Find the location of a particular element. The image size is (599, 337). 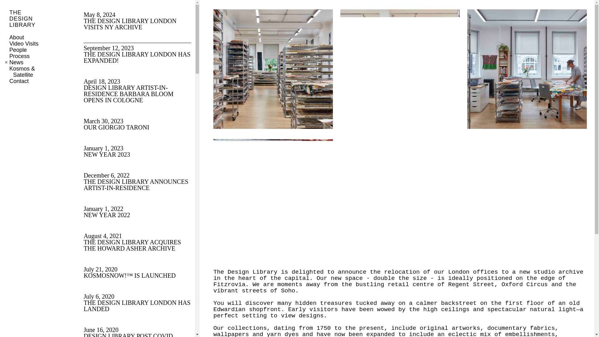

About is located at coordinates (16, 62).